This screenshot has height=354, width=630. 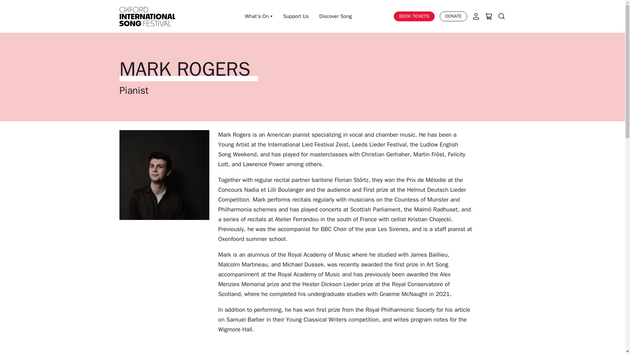 I want to click on Account, so click(x=476, y=16).